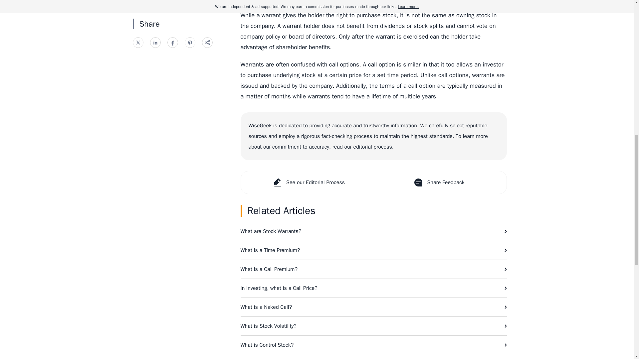 The height and width of the screenshot is (359, 639). What do you see at coordinates (373, 231) in the screenshot?
I see `What are Stock Warrants?` at bounding box center [373, 231].